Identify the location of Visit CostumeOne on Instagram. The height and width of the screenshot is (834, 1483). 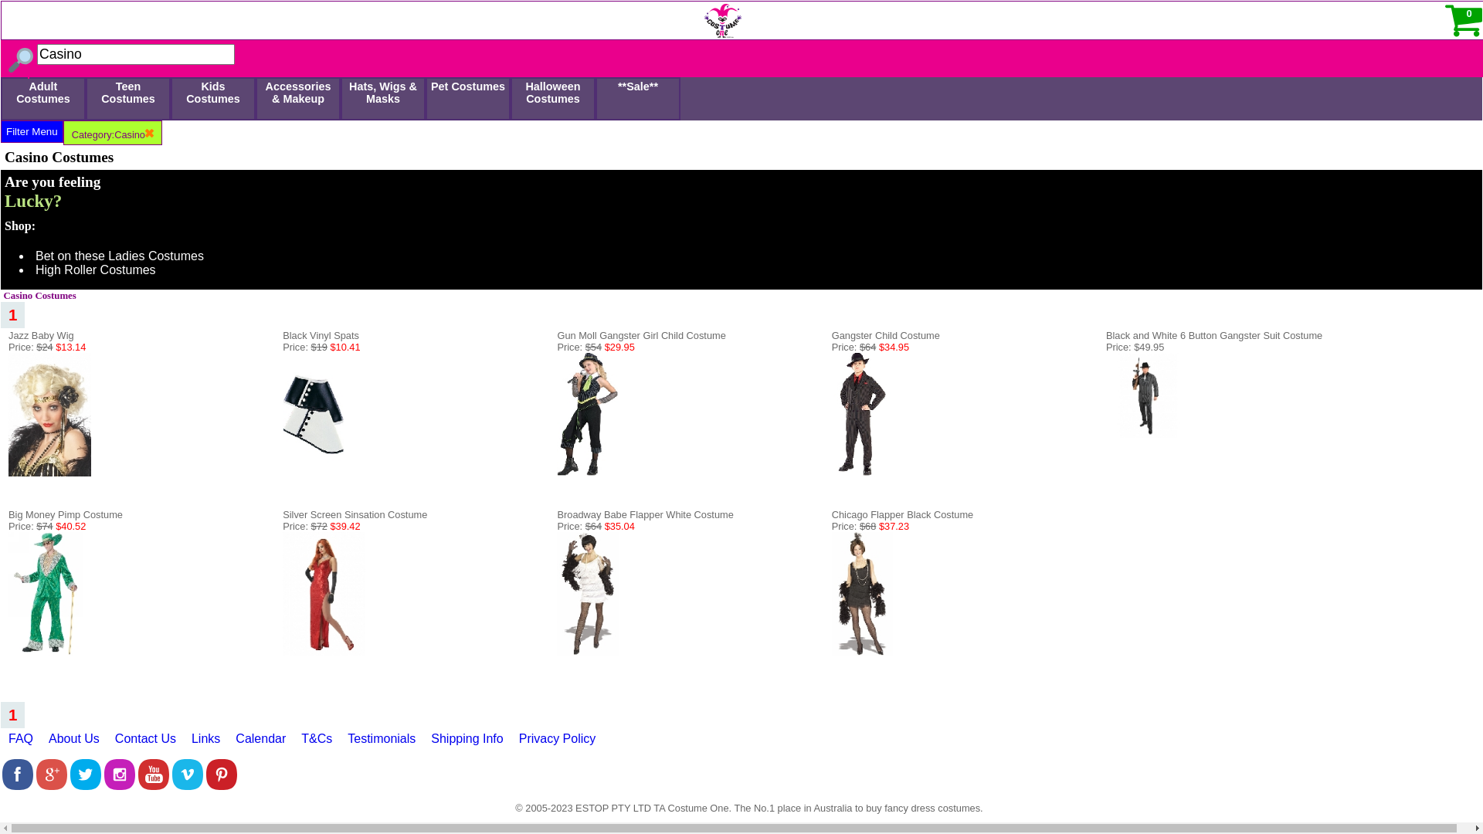
(120, 786).